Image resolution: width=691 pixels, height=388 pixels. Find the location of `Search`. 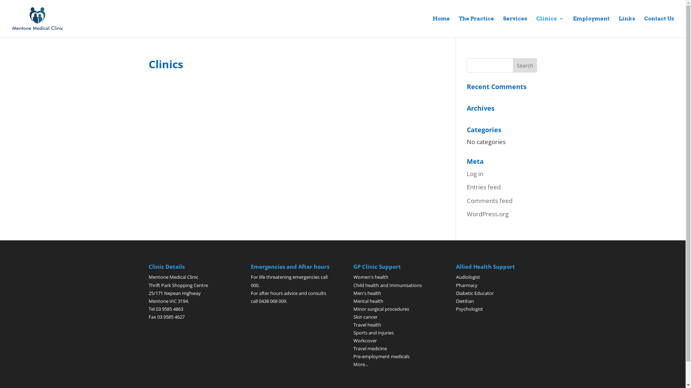

Search is located at coordinates (525, 65).